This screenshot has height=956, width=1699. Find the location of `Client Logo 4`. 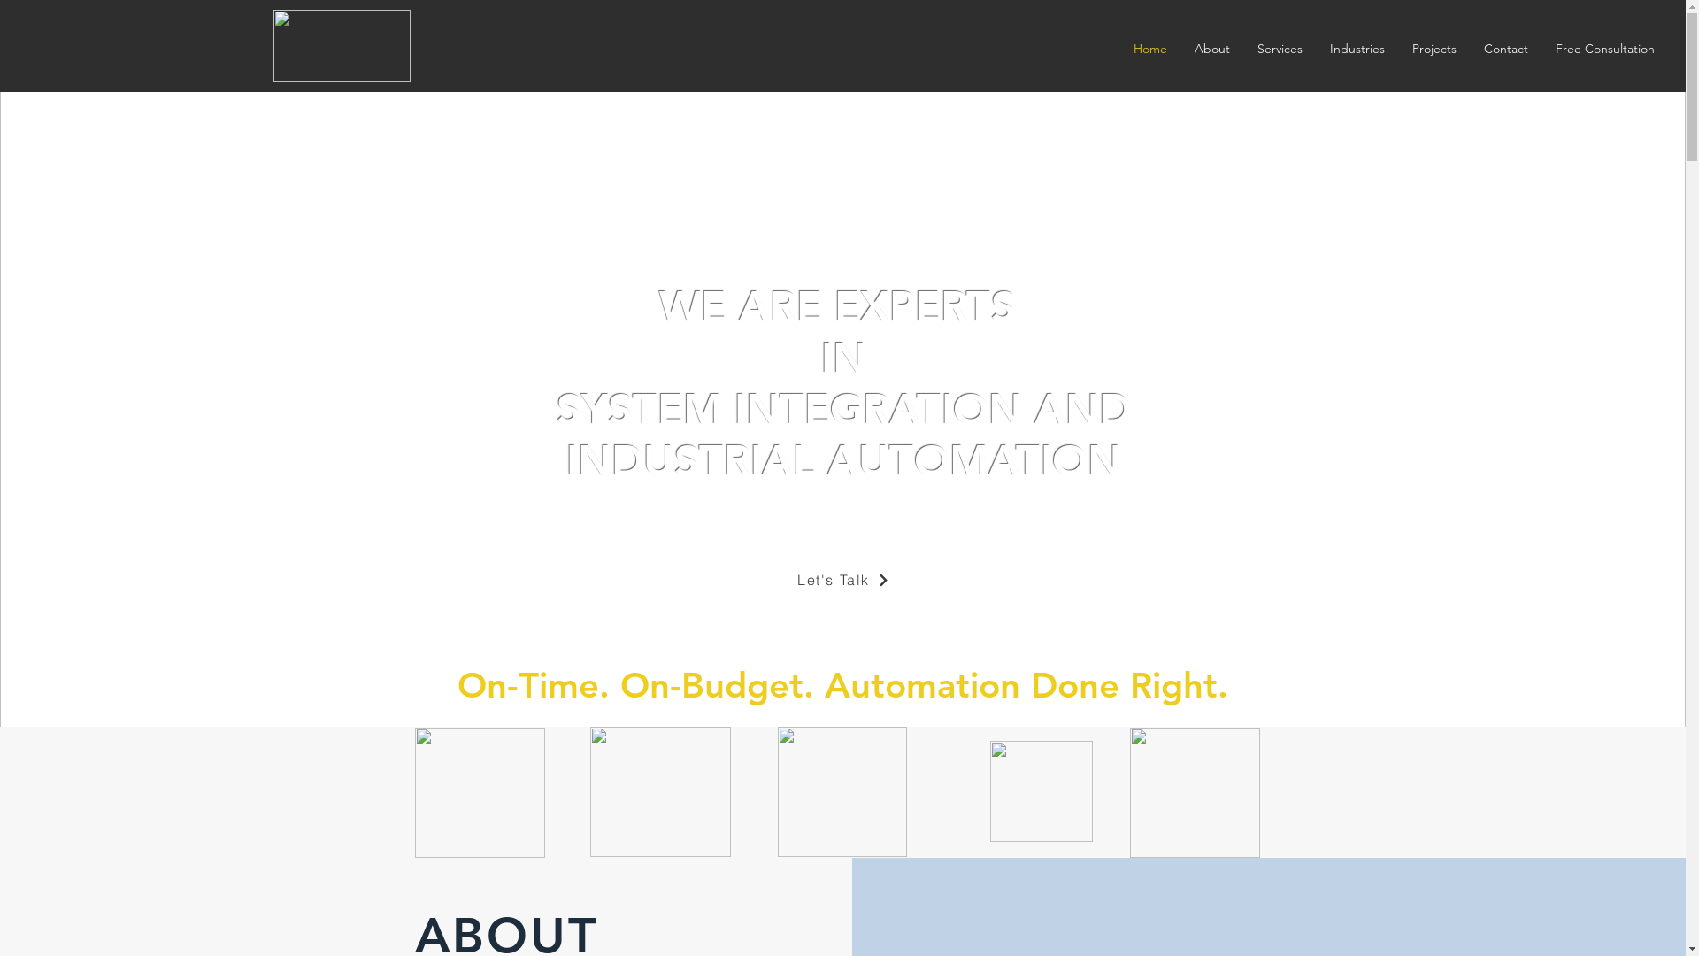

Client Logo 4 is located at coordinates (1041, 791).